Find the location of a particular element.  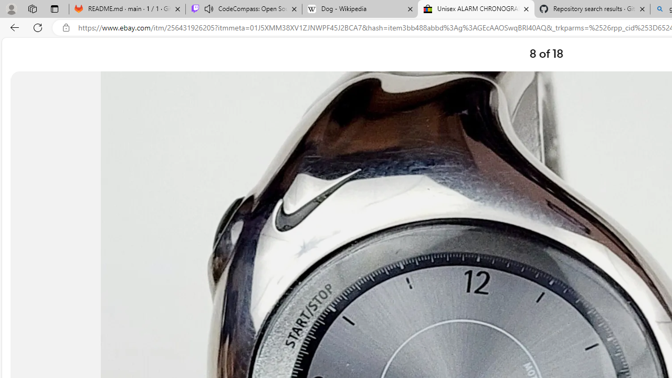

Dog - Wikipedia is located at coordinates (360, 9).